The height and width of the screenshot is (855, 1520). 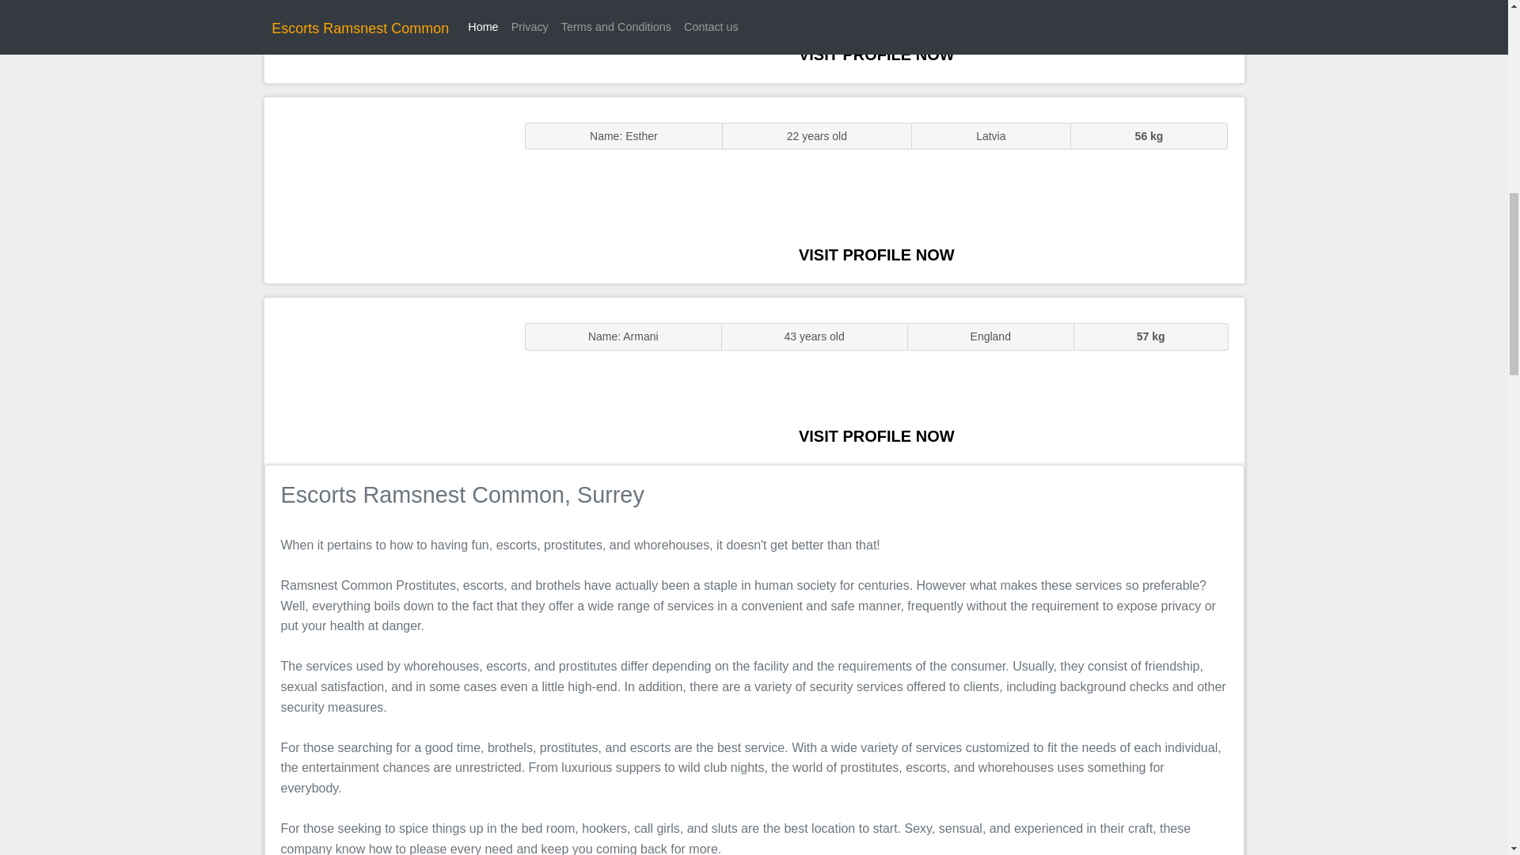 I want to click on VISIT PROFILE NOW, so click(x=876, y=435).